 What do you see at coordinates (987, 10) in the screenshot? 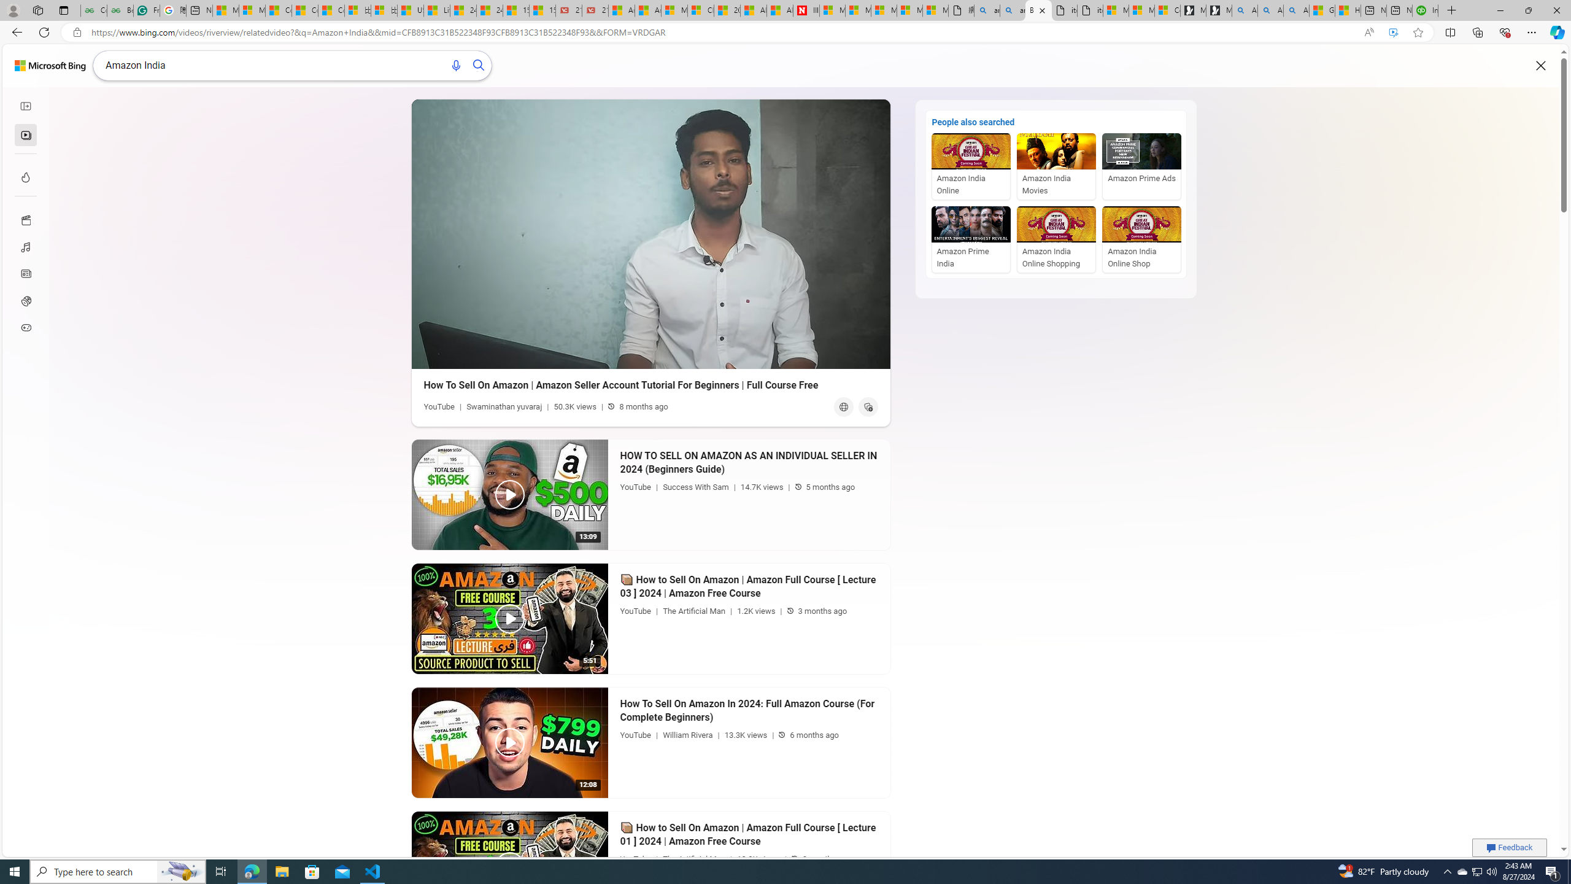
I see `amazon - Search` at bounding box center [987, 10].